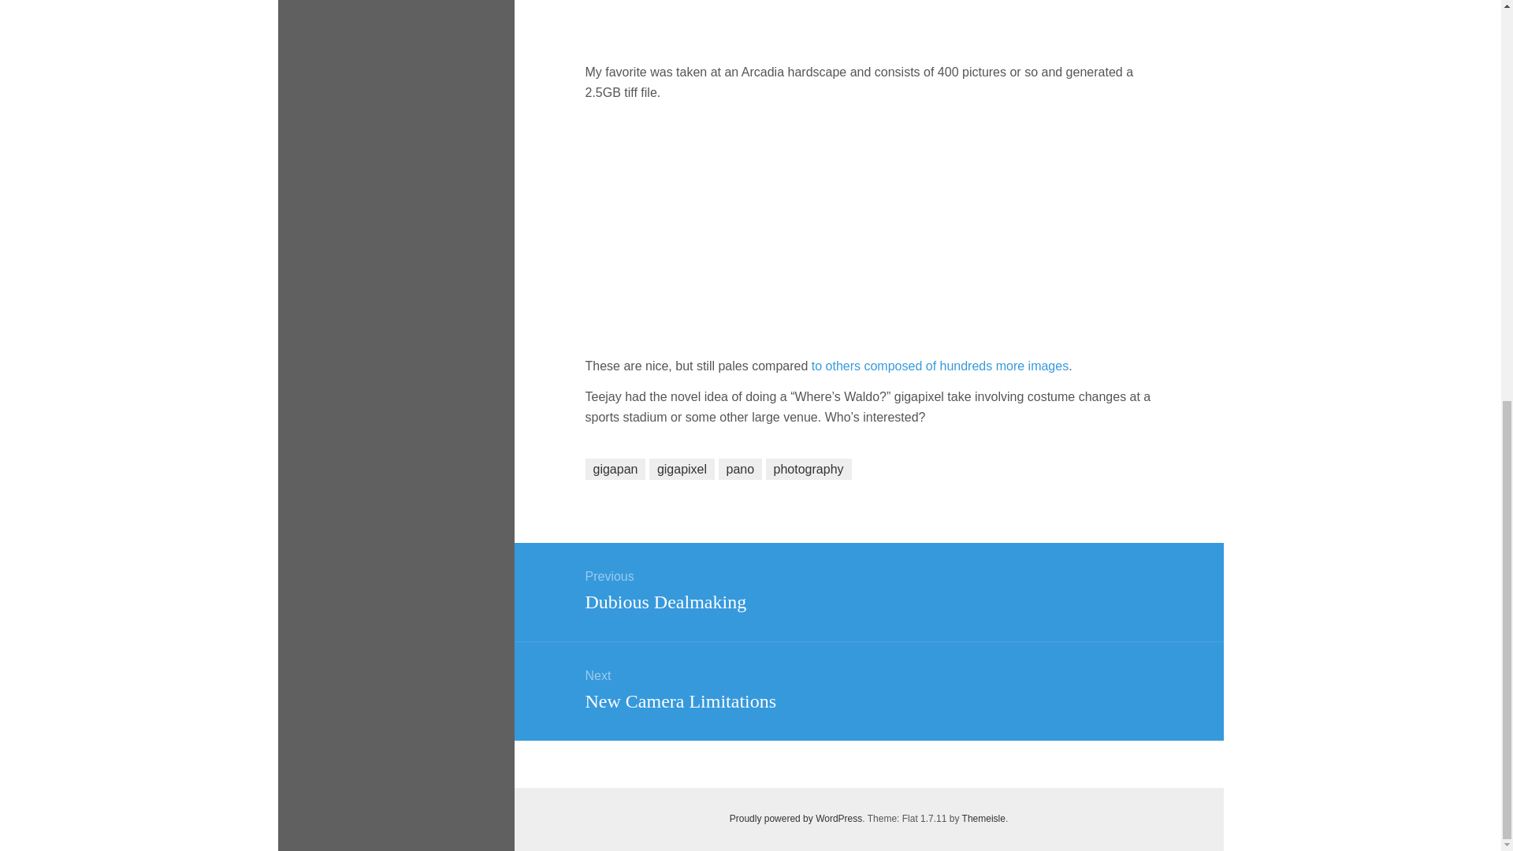  Describe the element at coordinates (983, 819) in the screenshot. I see `Flat WordPress Theme` at that location.